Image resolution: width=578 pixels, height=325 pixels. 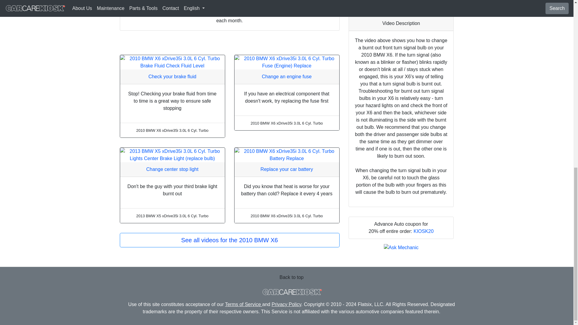 What do you see at coordinates (287, 76) in the screenshot?
I see `Change an engine fuse` at bounding box center [287, 76].